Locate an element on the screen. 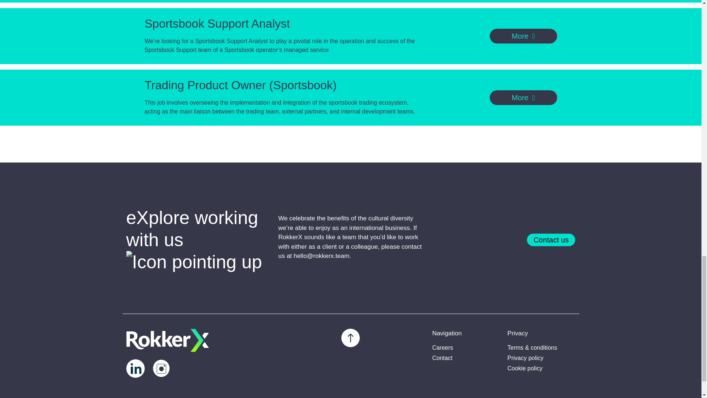 The height and width of the screenshot is (398, 707). Cookie policy is located at coordinates (541, 369).